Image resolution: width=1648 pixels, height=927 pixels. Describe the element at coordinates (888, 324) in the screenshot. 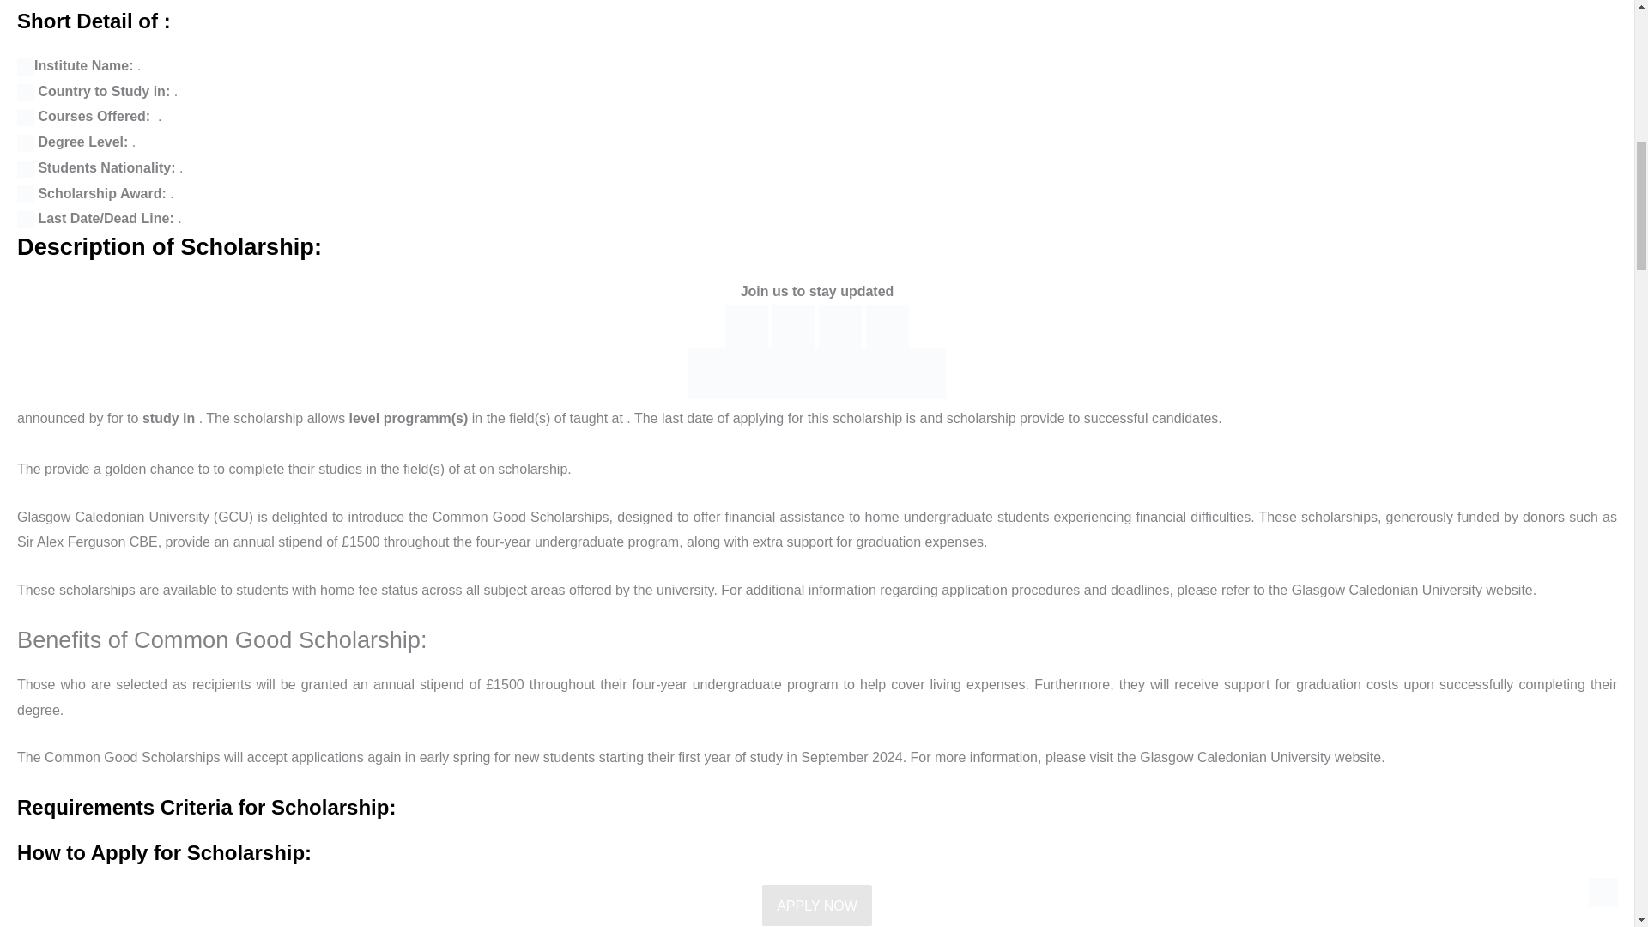

I see `Scholarhunter telegram` at that location.